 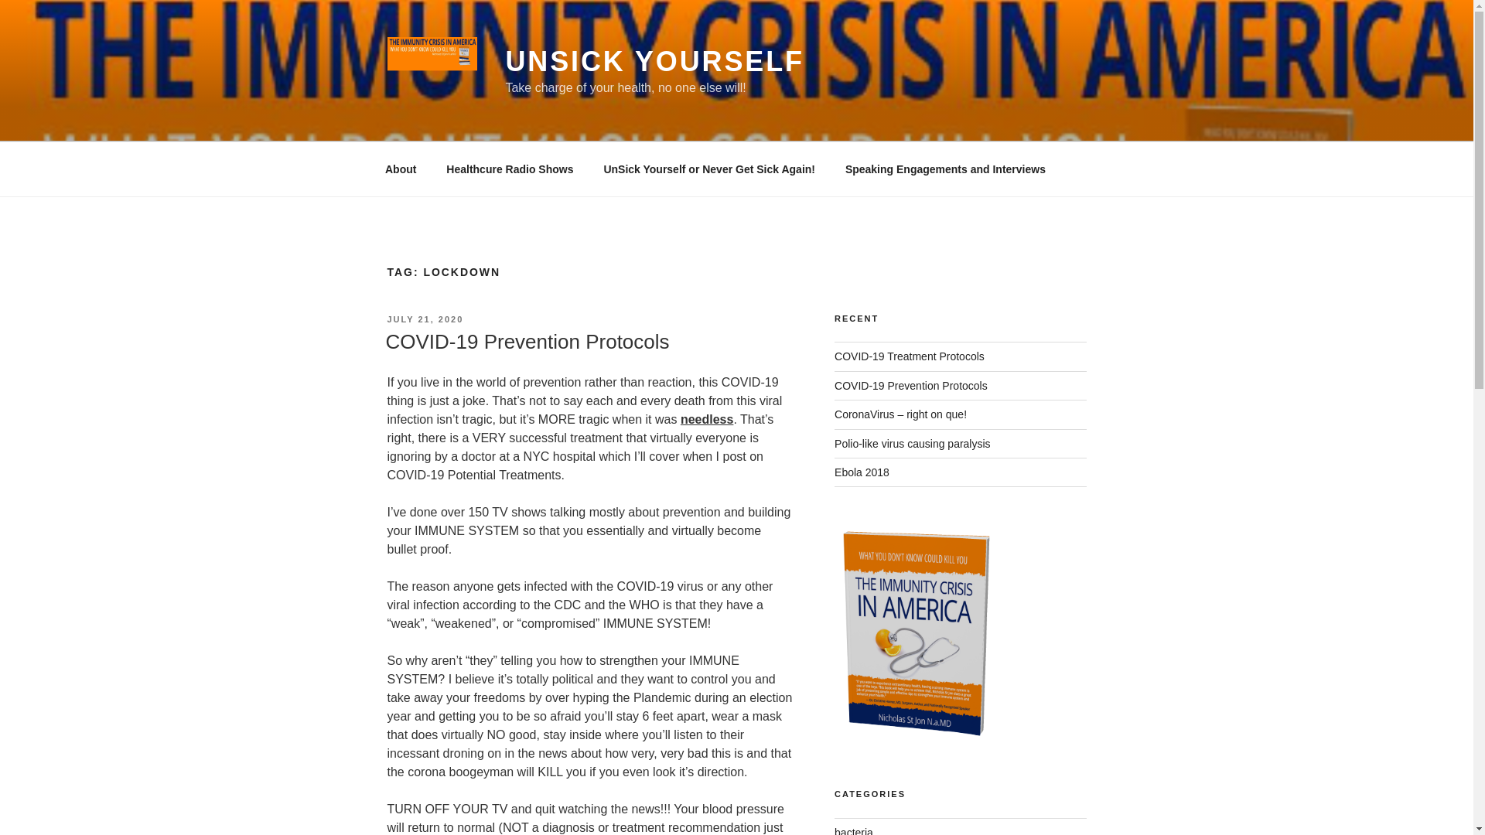 I want to click on bacteria, so click(x=854, y=830).